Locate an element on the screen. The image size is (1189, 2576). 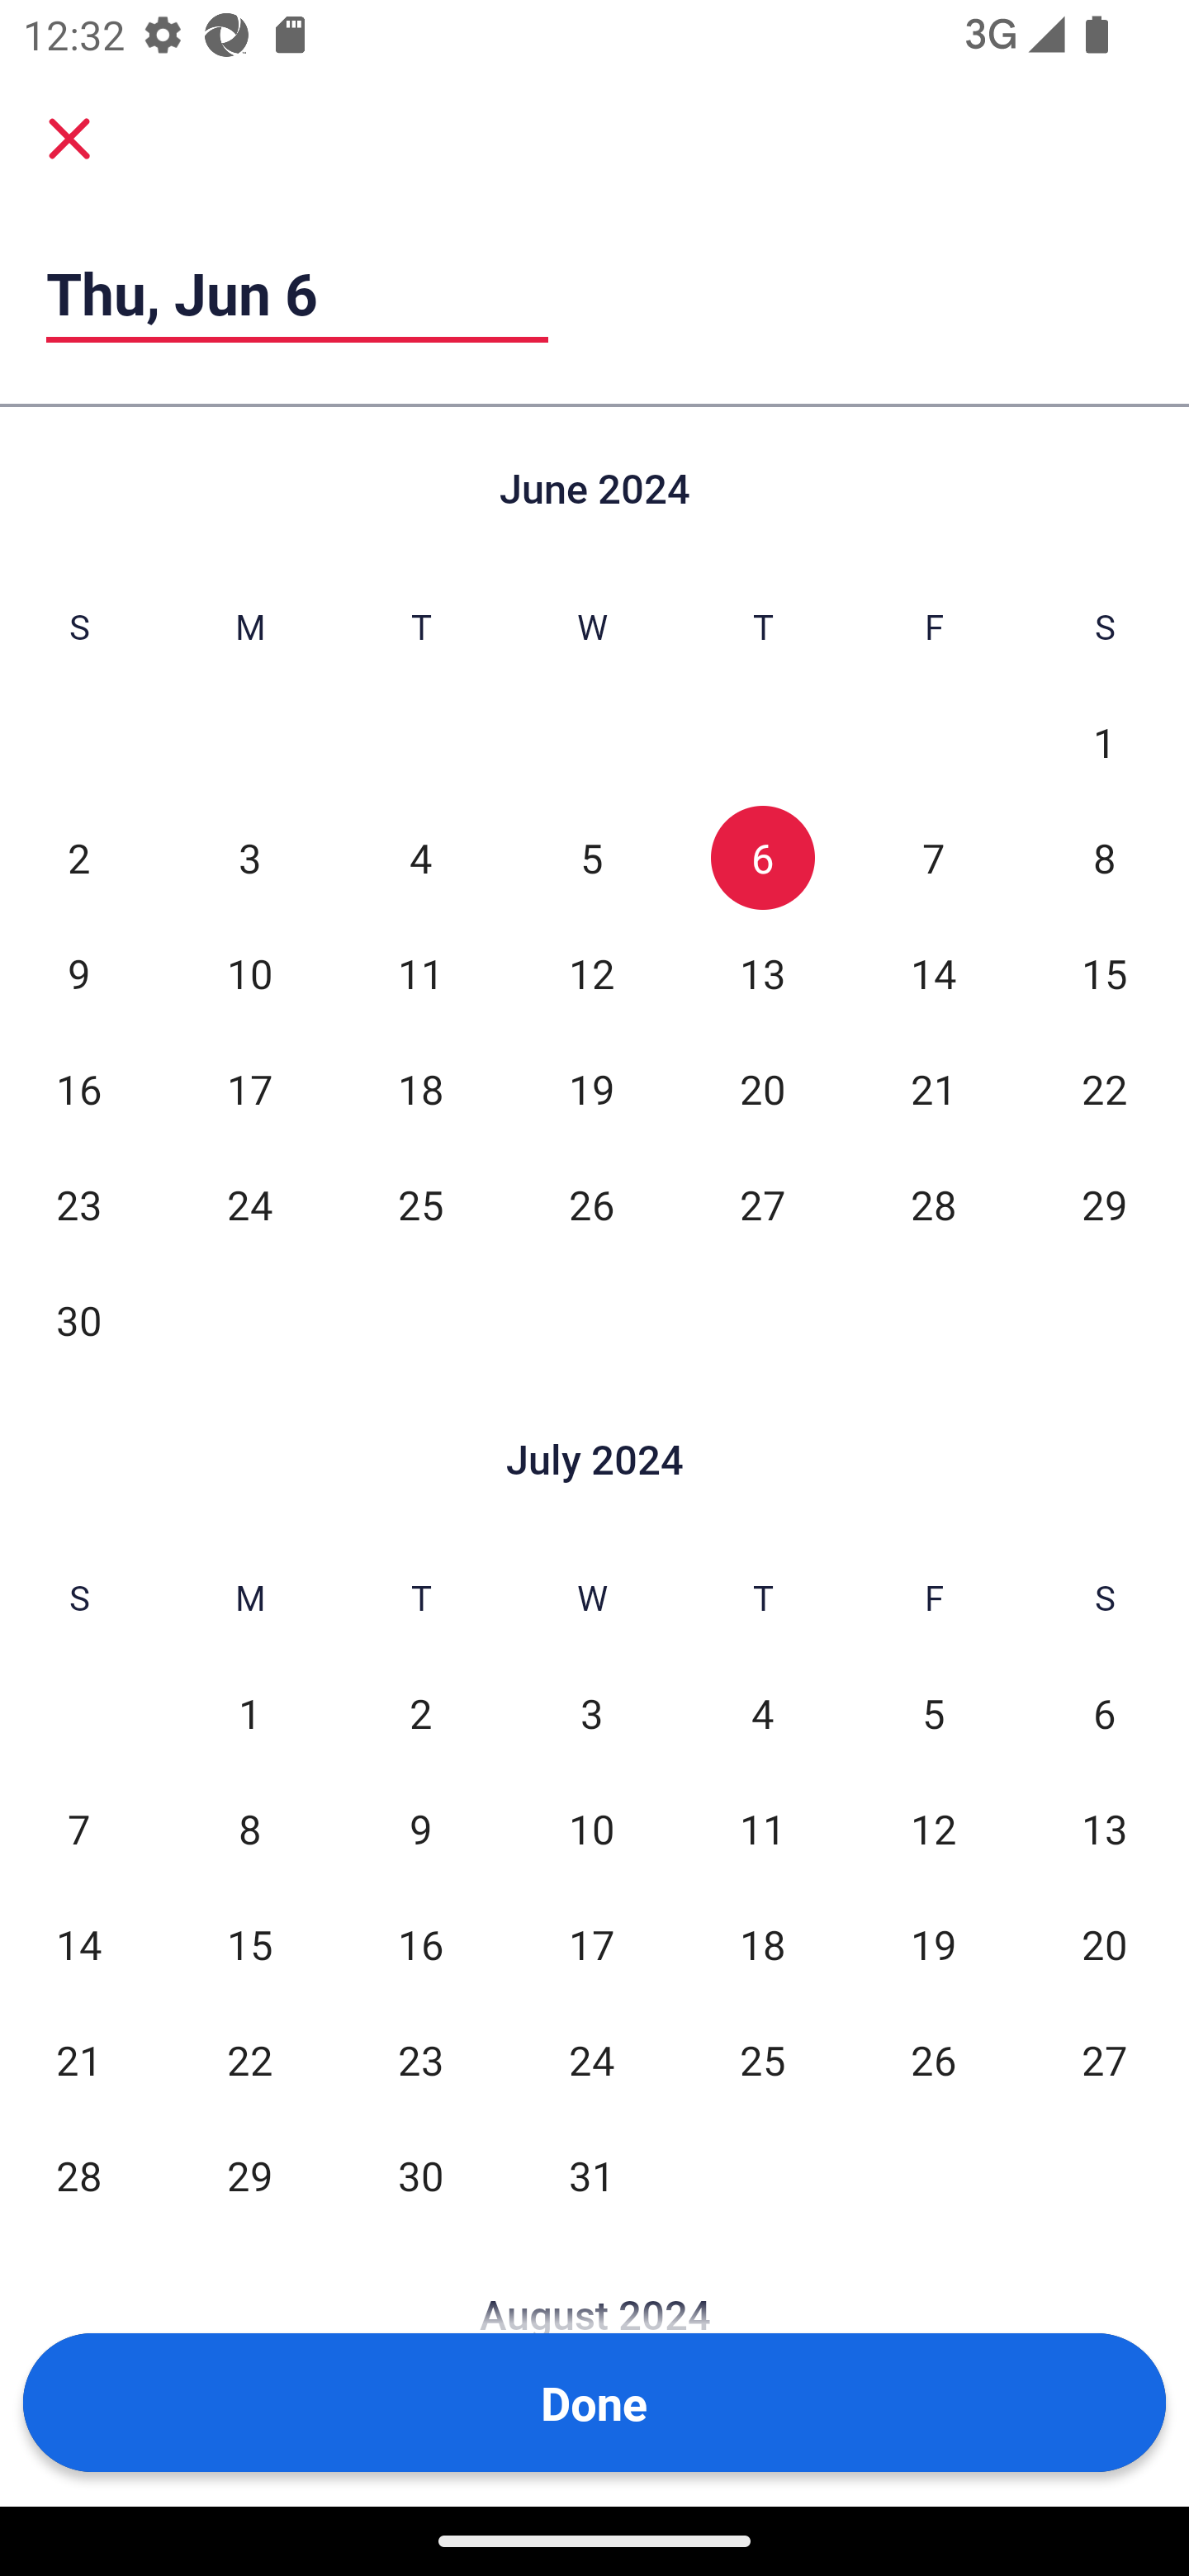
21 Sun, Jul 21, Not Selected is located at coordinates (78, 2059).